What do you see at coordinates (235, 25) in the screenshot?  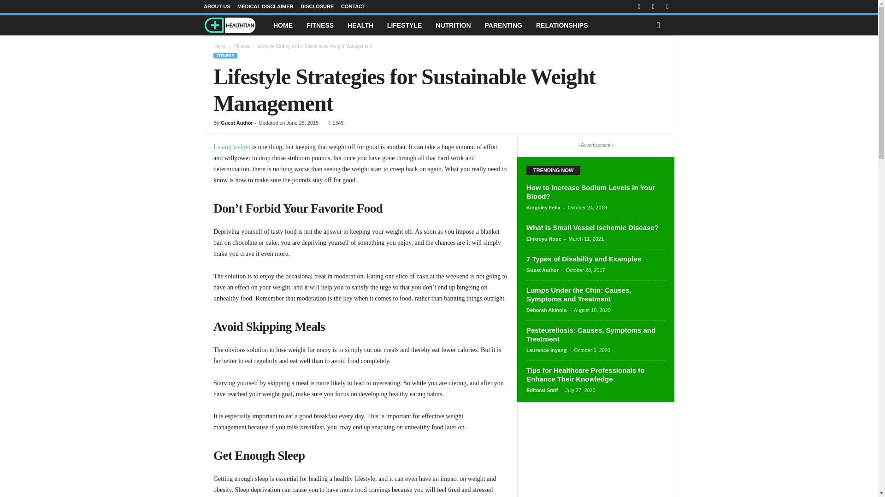 I see `Healthtian` at bounding box center [235, 25].